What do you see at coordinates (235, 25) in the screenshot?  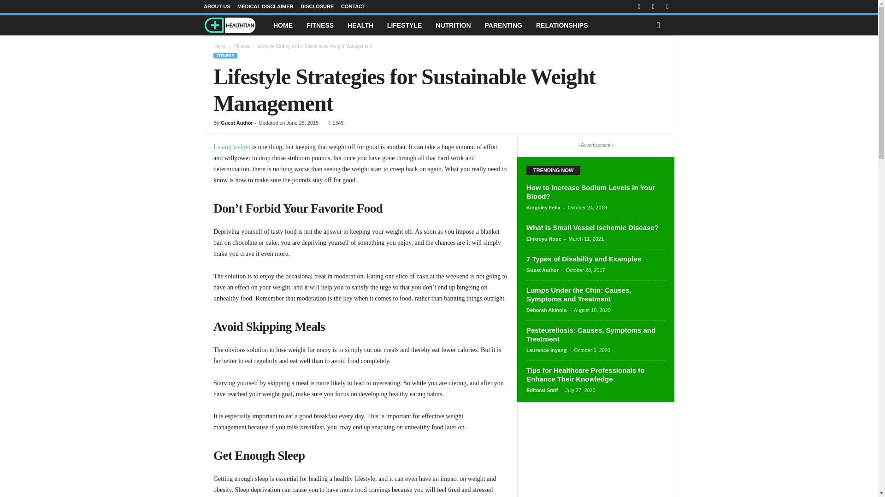 I see `Healthtian` at bounding box center [235, 25].